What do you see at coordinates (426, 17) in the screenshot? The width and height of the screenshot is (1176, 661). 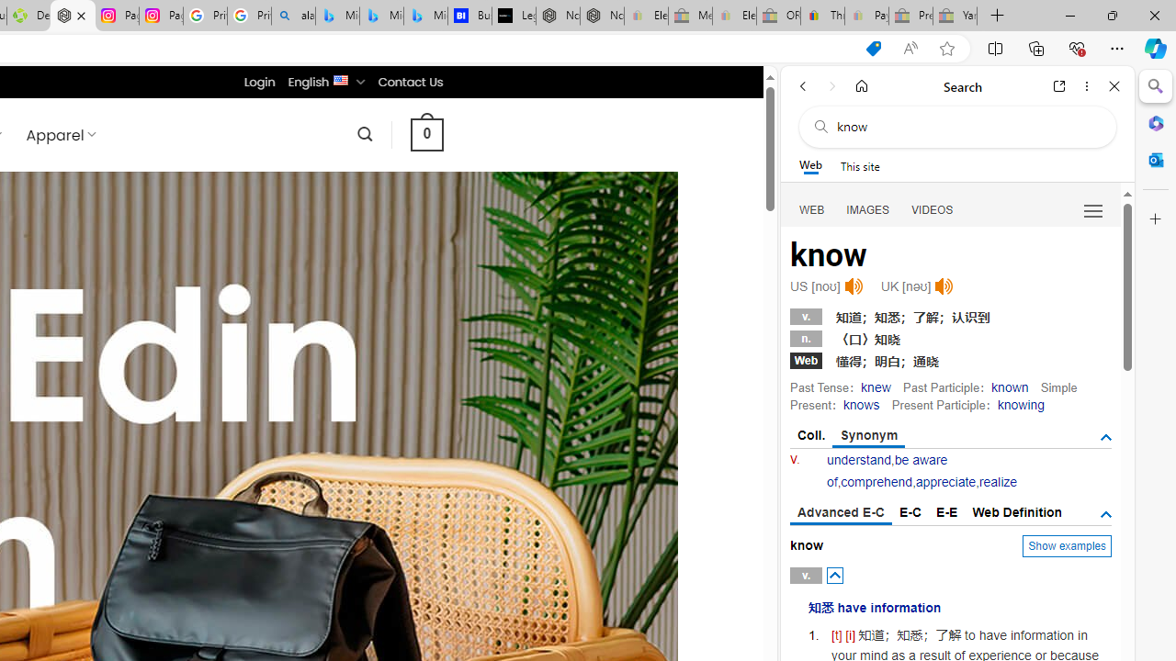 I see `Microsoft Bing Travel - Shangri-La Hotel Bangkok` at bounding box center [426, 17].